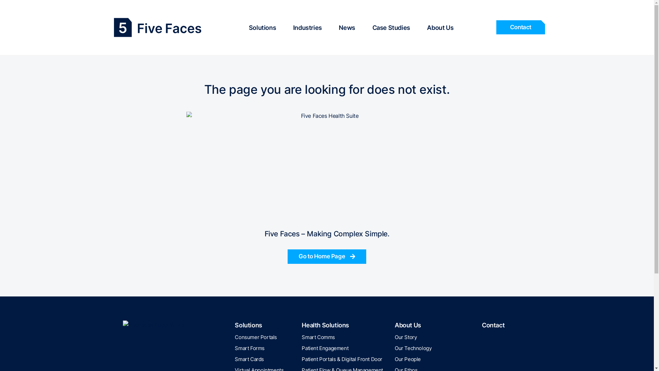 Image resolution: width=659 pixels, height=371 pixels. I want to click on Health Solutions, so click(325, 325).